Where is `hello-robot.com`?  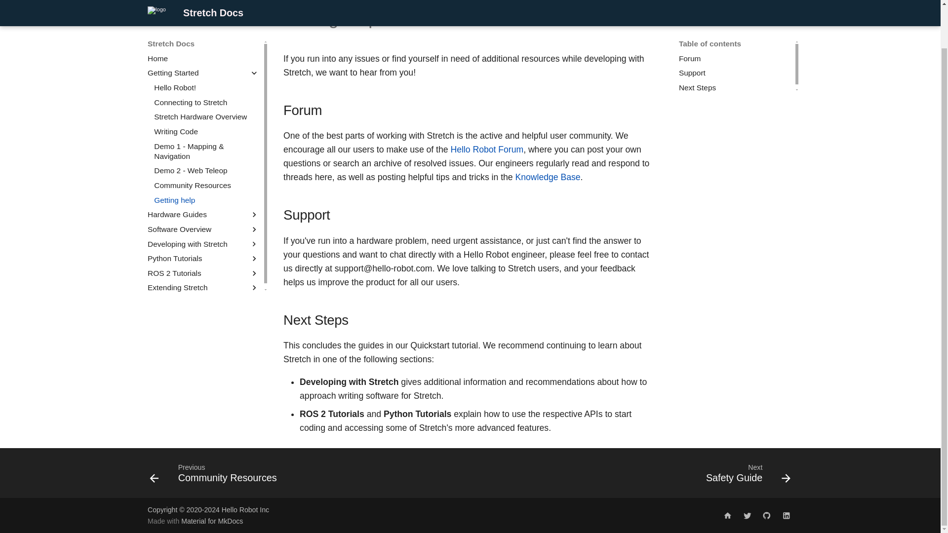
hello-robot.com is located at coordinates (727, 515).